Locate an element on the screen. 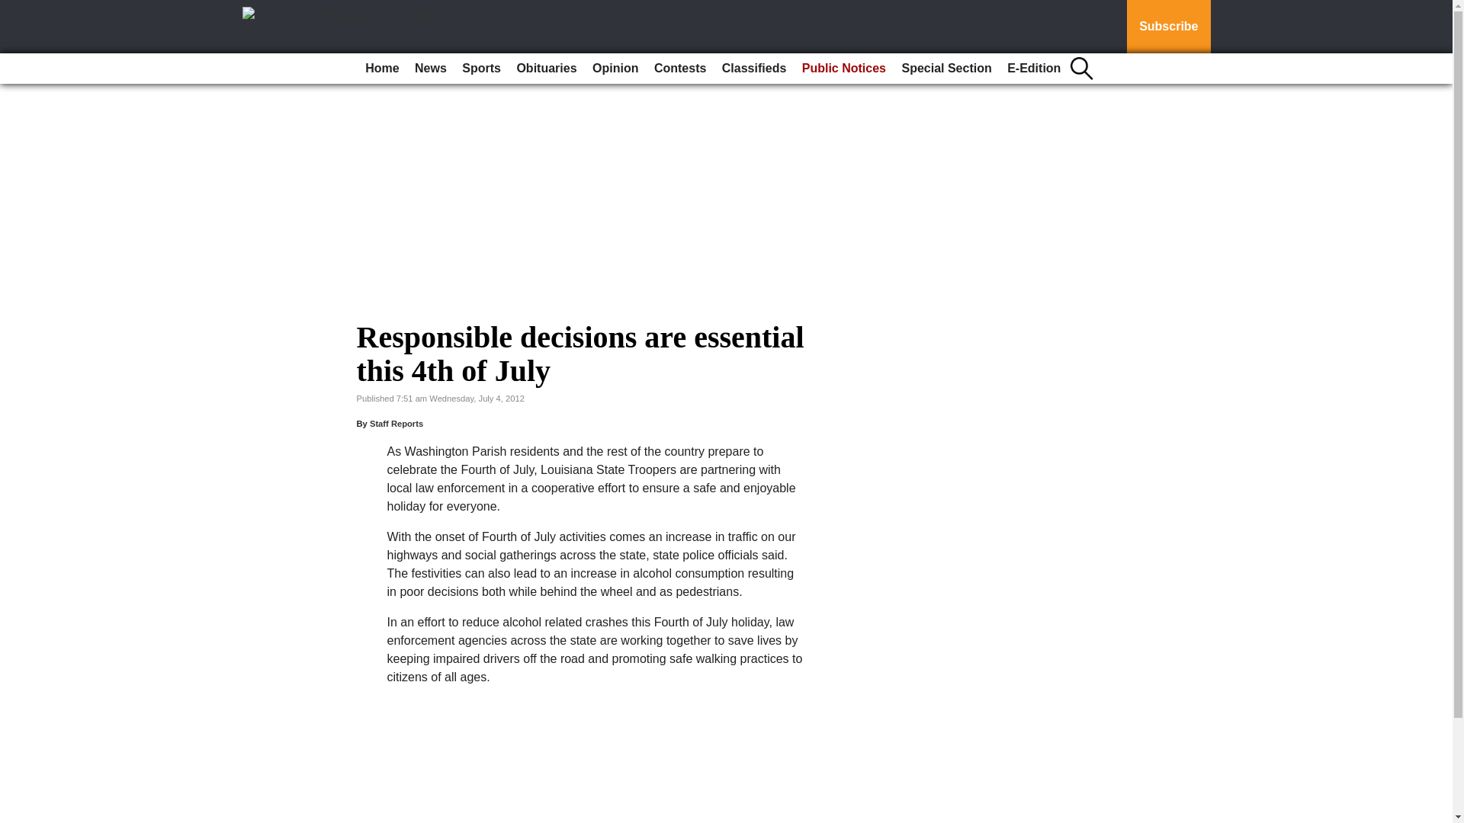  Obituaries is located at coordinates (546, 69).